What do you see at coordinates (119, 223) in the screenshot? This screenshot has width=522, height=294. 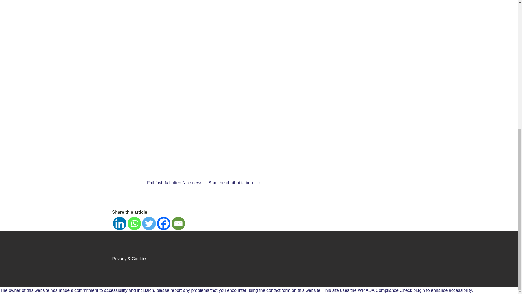 I see `Linkedin` at bounding box center [119, 223].